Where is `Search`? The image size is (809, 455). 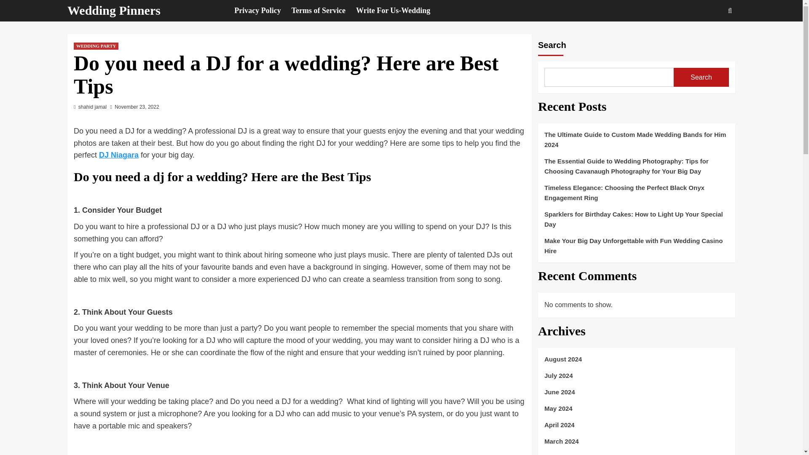
Search is located at coordinates (701, 77).